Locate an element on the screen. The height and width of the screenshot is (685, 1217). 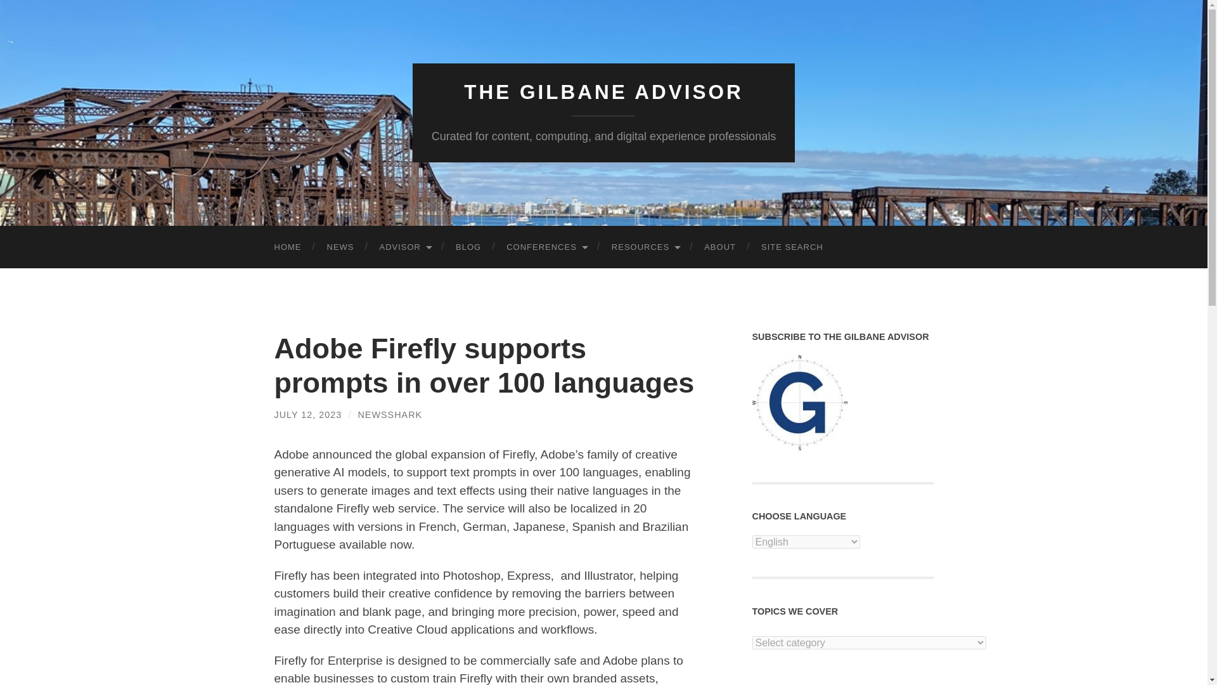
ADVISOR is located at coordinates (404, 247).